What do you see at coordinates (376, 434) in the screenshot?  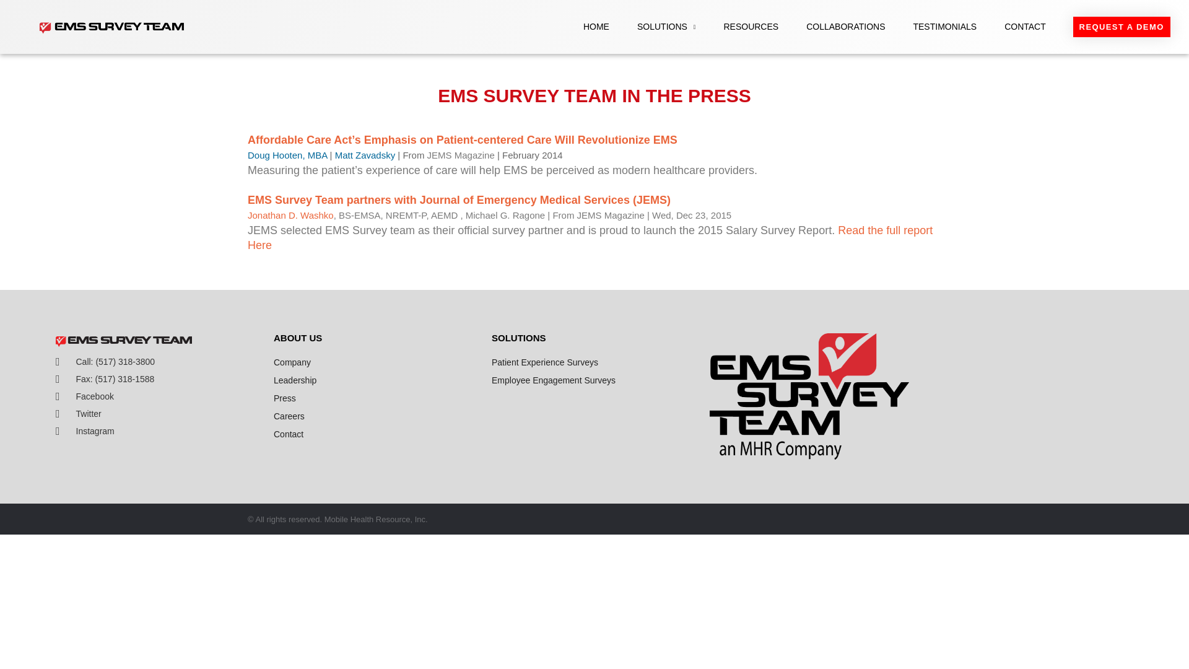 I see `Contact` at bounding box center [376, 434].